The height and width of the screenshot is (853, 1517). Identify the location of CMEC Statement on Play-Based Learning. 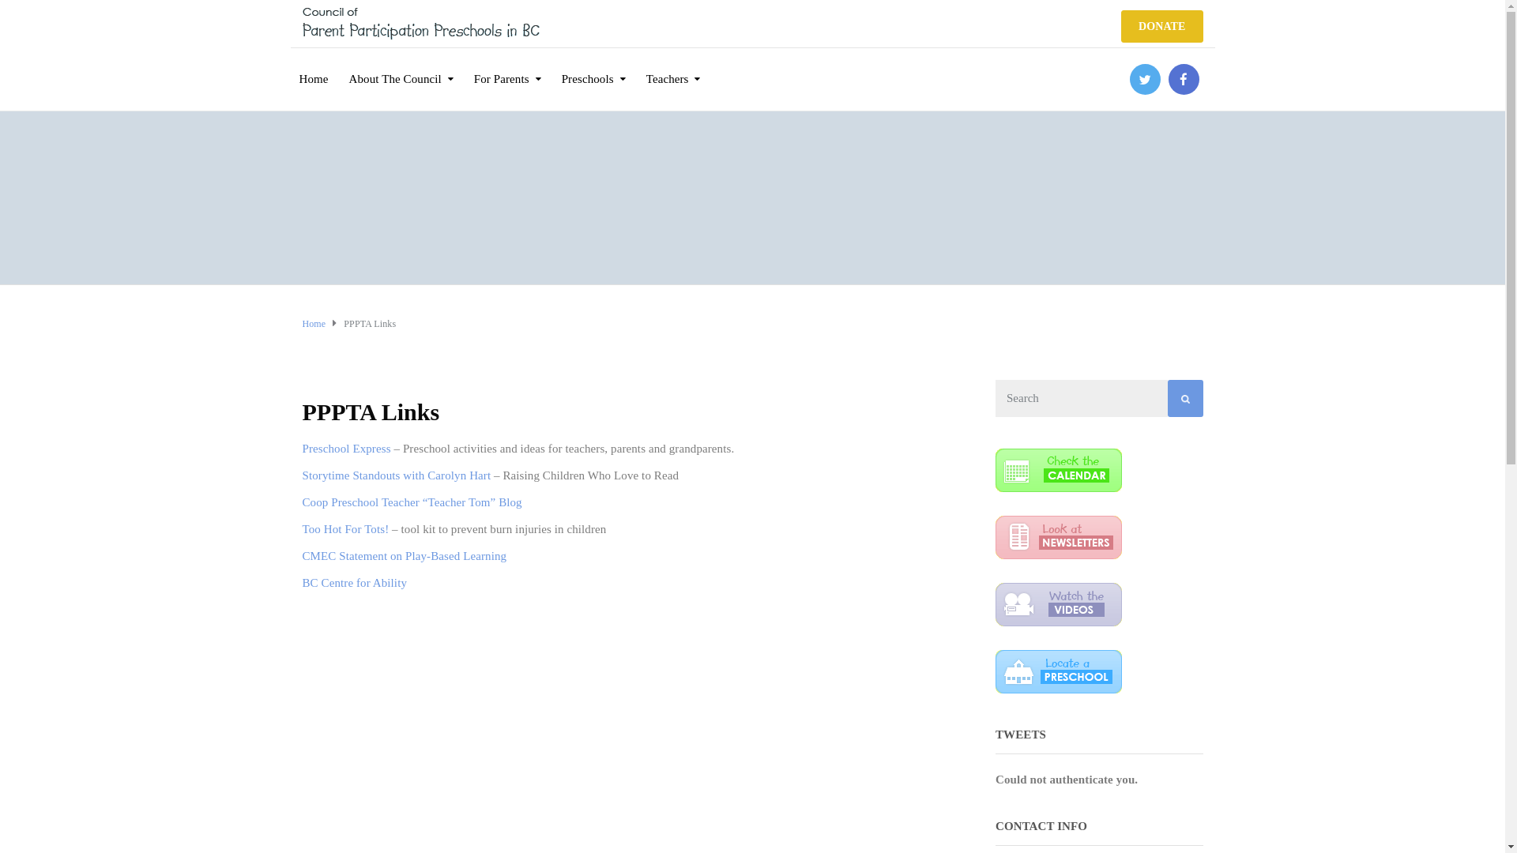
(405, 556).